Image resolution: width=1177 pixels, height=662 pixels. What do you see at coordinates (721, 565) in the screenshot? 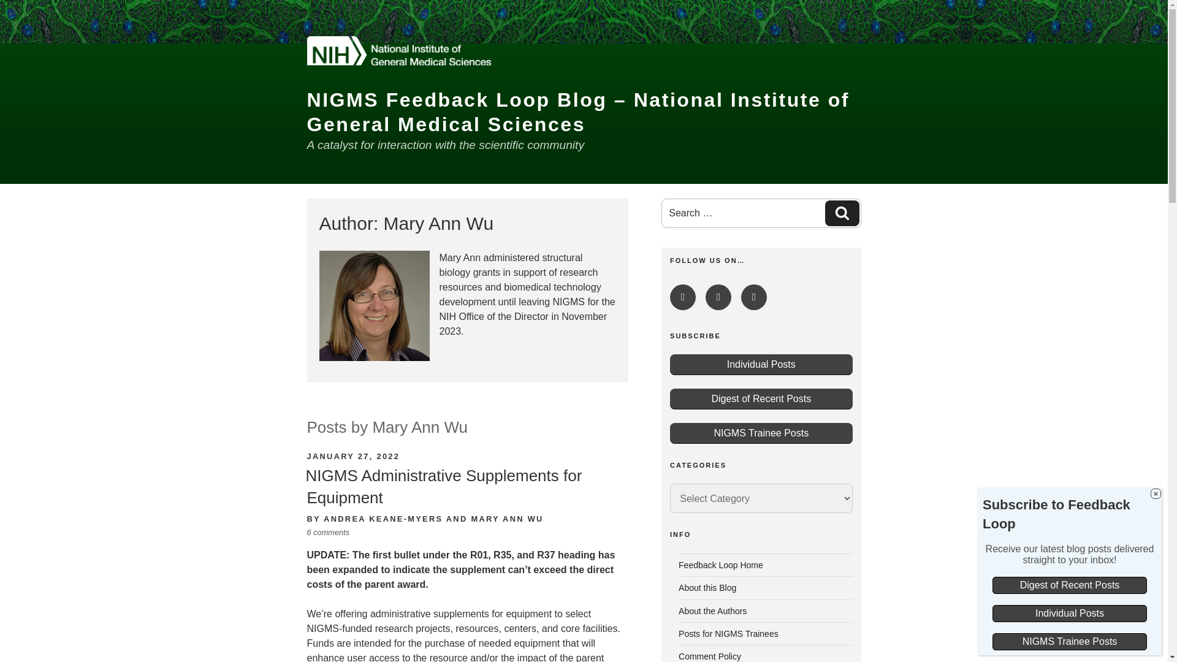
I see `Linkedin` at bounding box center [721, 565].